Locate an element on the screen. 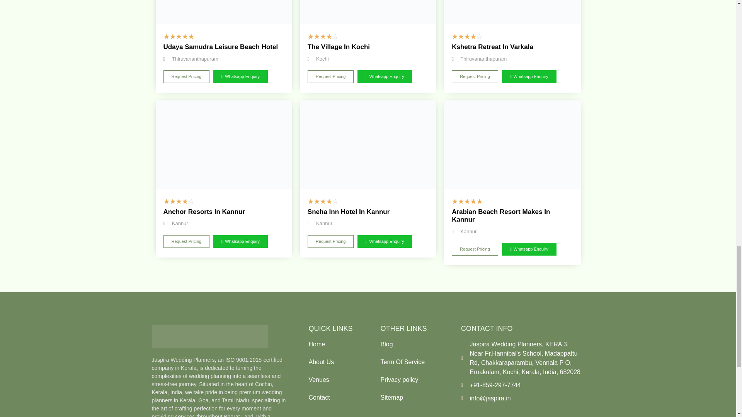 The image size is (742, 417). Sneha Inn, Kannur W is located at coordinates (368, 145).